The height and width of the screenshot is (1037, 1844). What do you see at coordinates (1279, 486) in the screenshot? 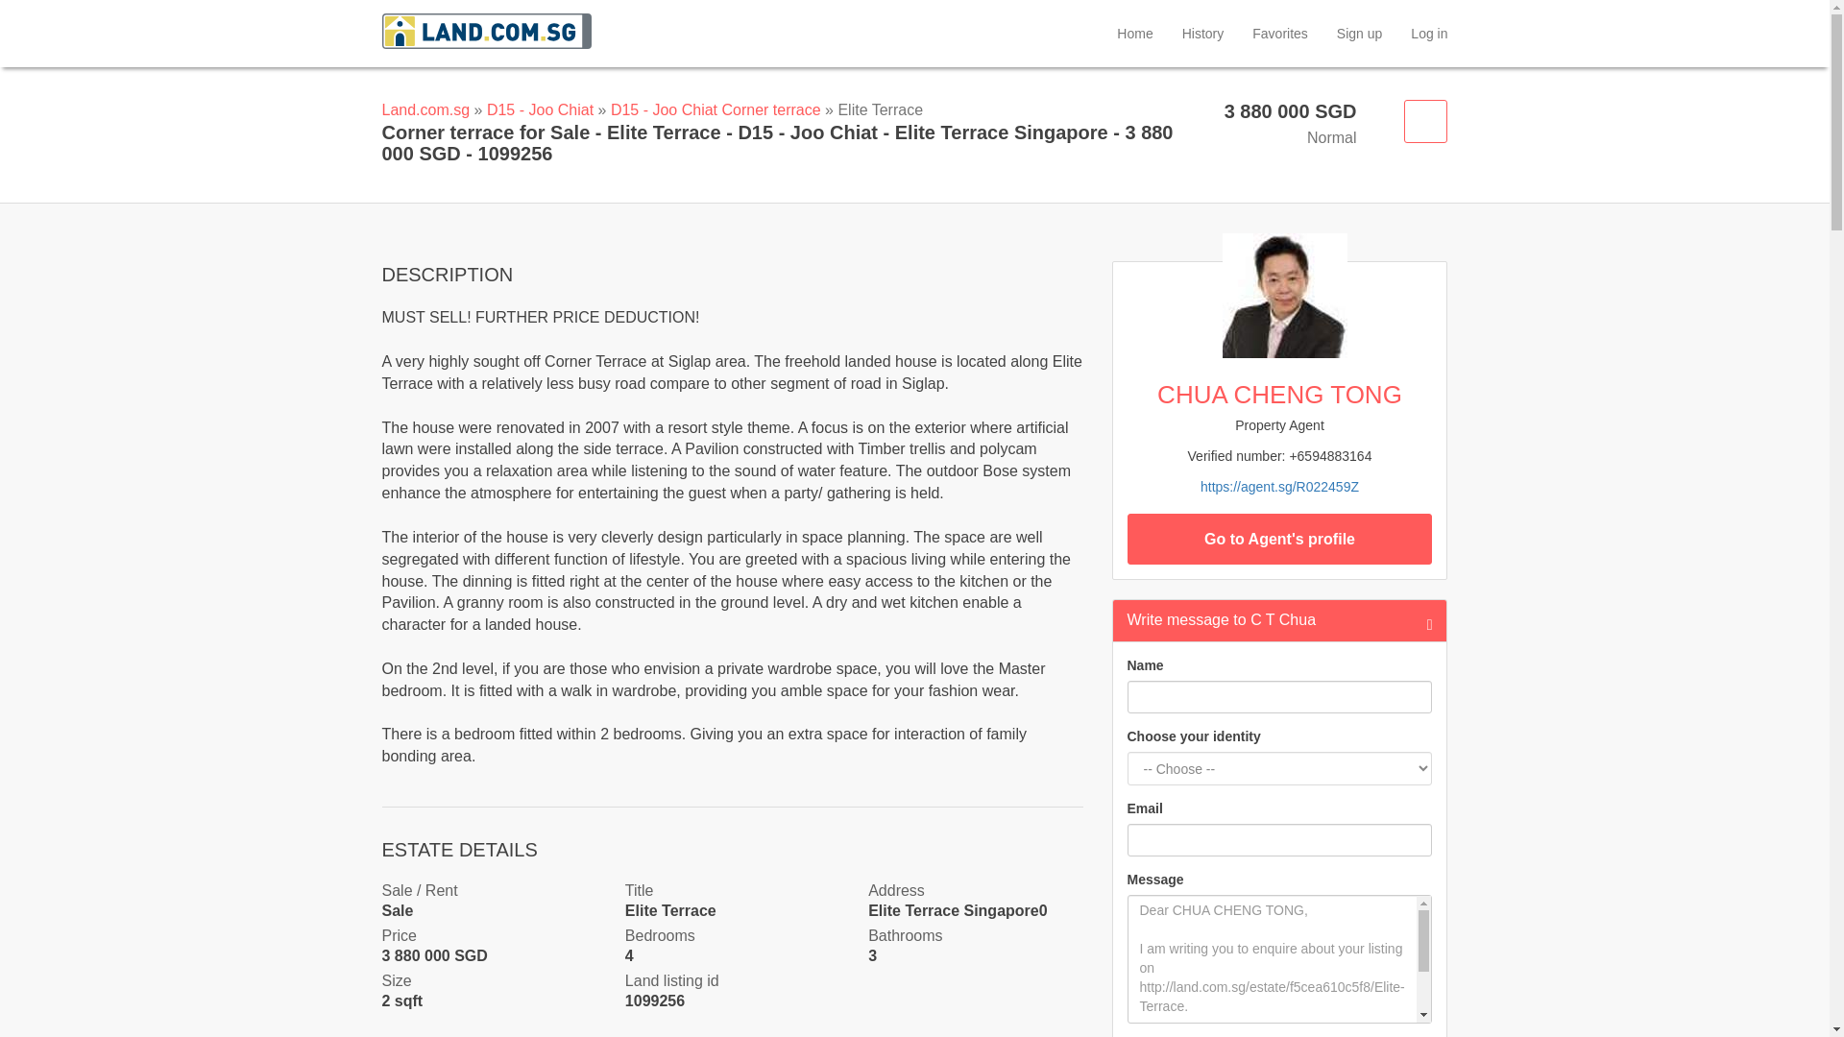
I see `CHUA CHENG TONG` at bounding box center [1279, 486].